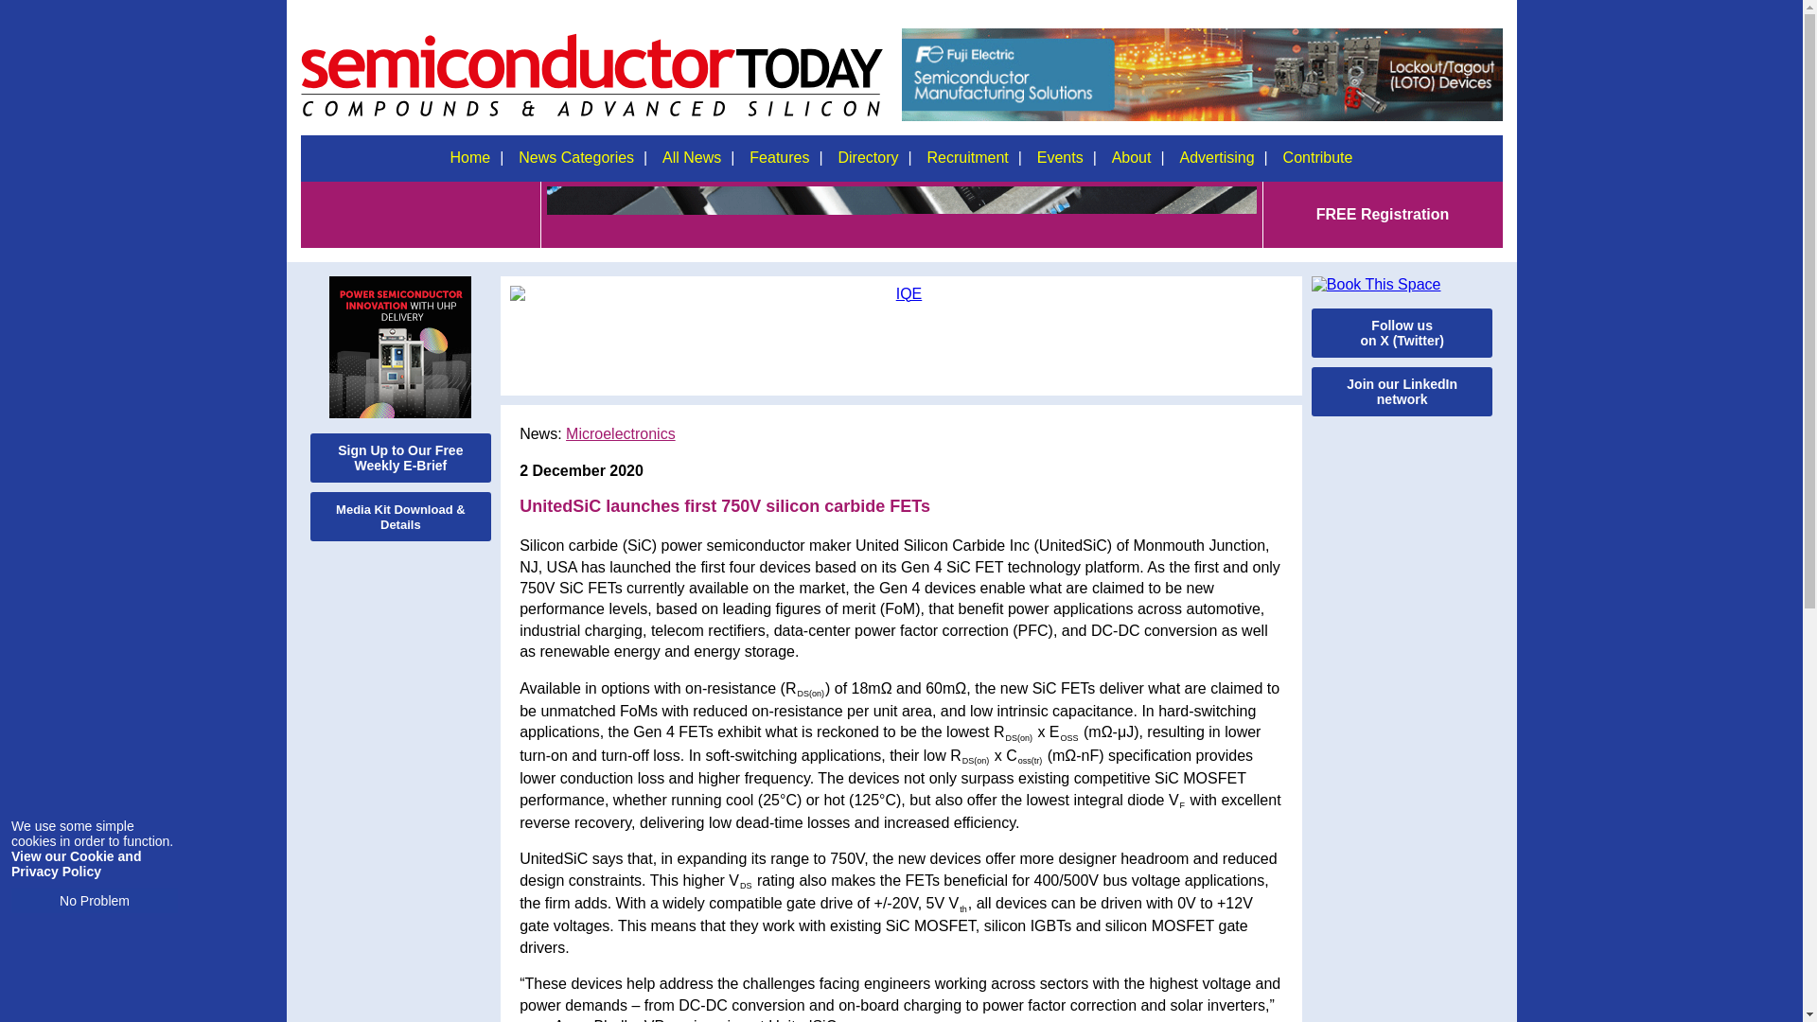 This screenshot has width=1817, height=1022. Describe the element at coordinates (692, 157) in the screenshot. I see `All News` at that location.